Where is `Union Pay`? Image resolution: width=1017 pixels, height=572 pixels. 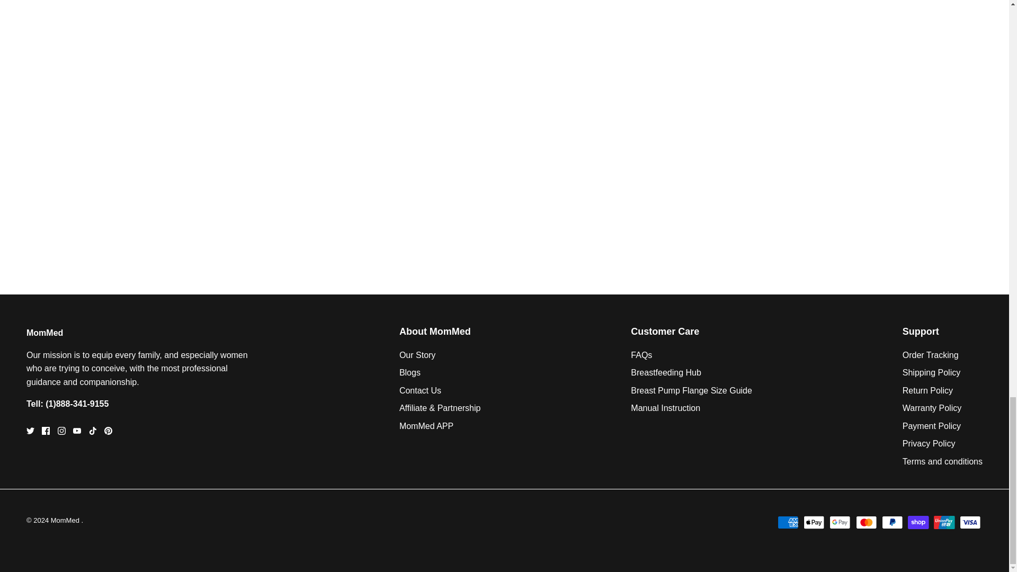 Union Pay is located at coordinates (944, 522).